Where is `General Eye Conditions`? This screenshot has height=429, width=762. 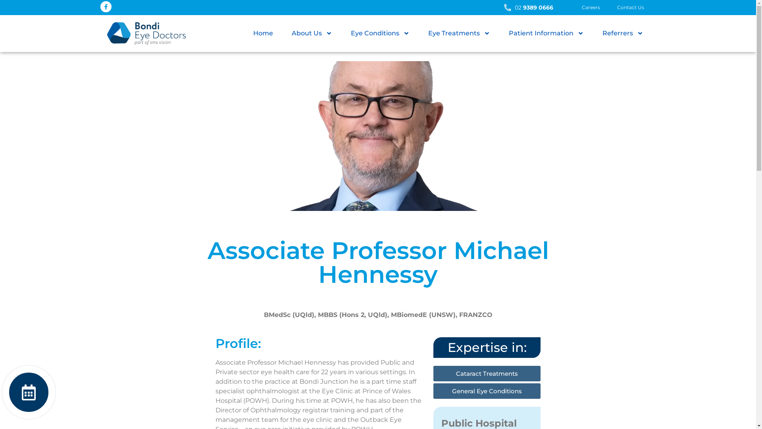 General Eye Conditions is located at coordinates (487, 391).